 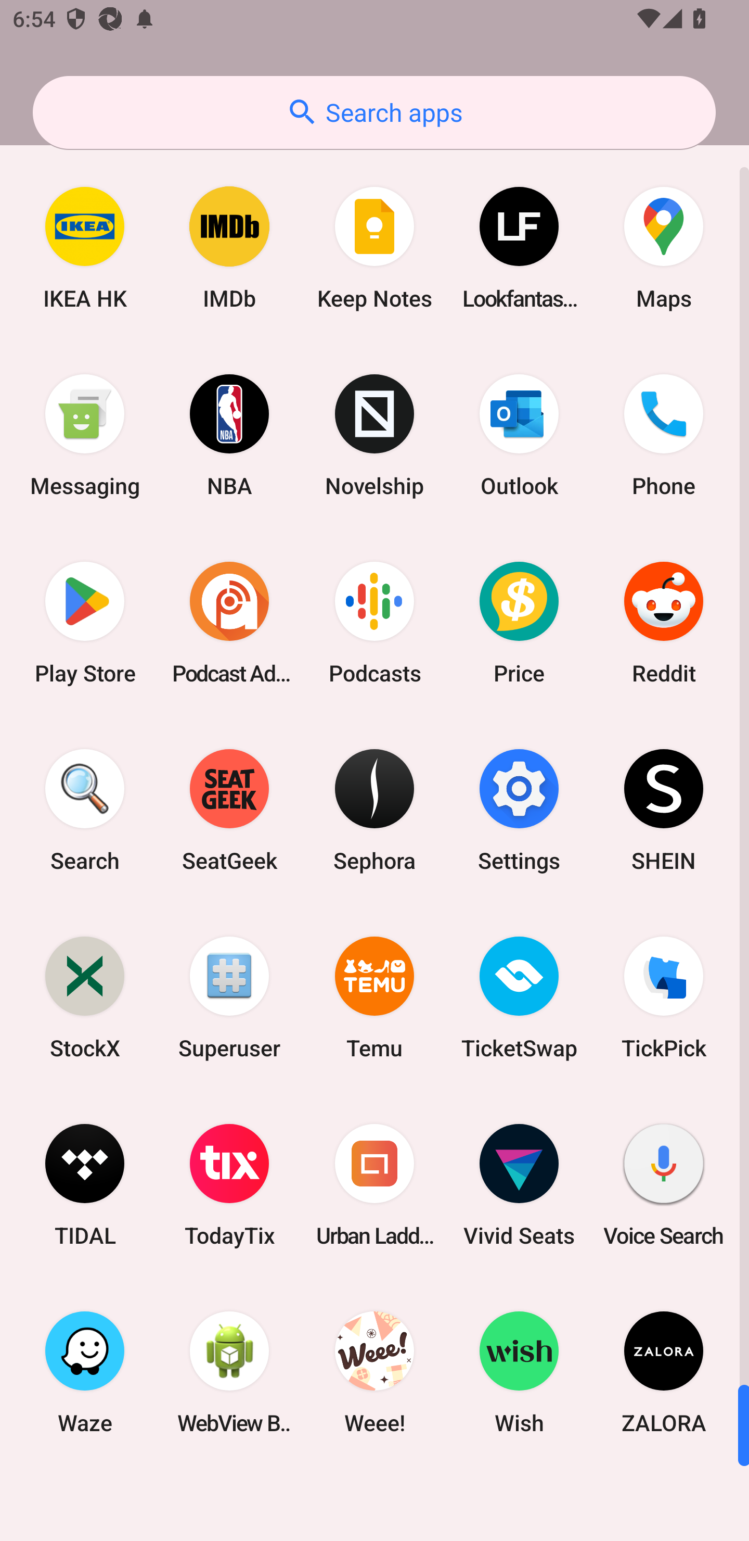 What do you see at coordinates (374, 810) in the screenshot?
I see `Sephora` at bounding box center [374, 810].